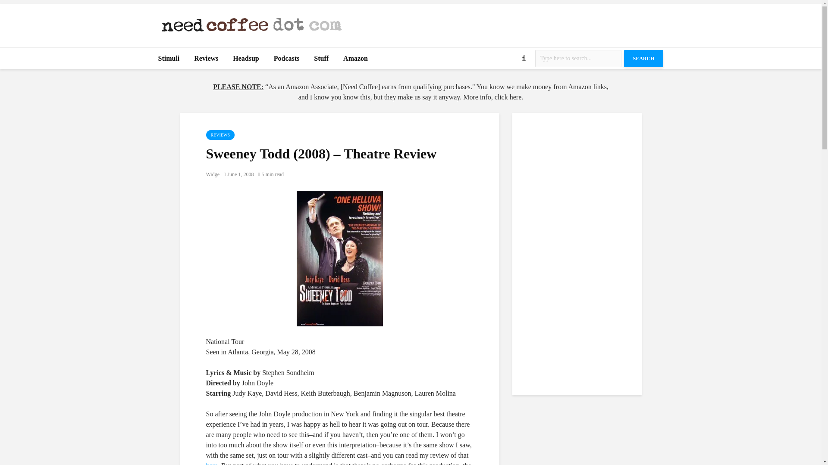  What do you see at coordinates (643, 58) in the screenshot?
I see `SEARCH` at bounding box center [643, 58].